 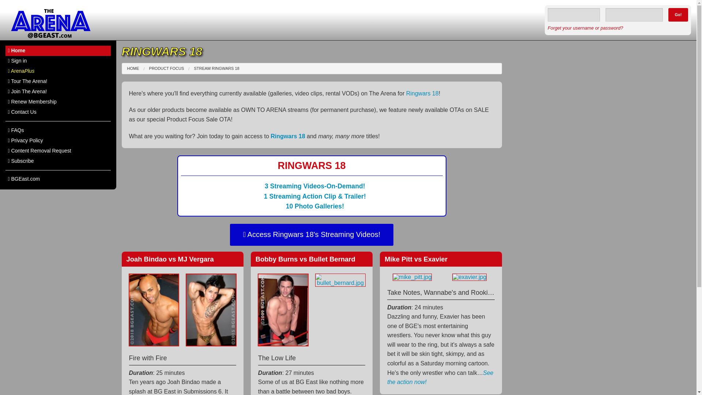 What do you see at coordinates (58, 81) in the screenshot?
I see `Tour The Arena!` at bounding box center [58, 81].